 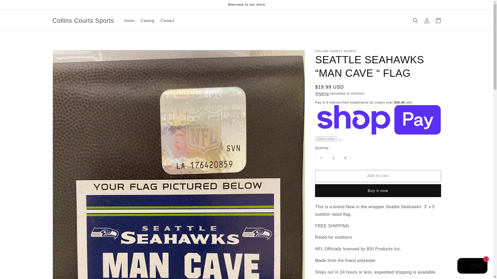 I want to click on Contact, so click(x=167, y=21).